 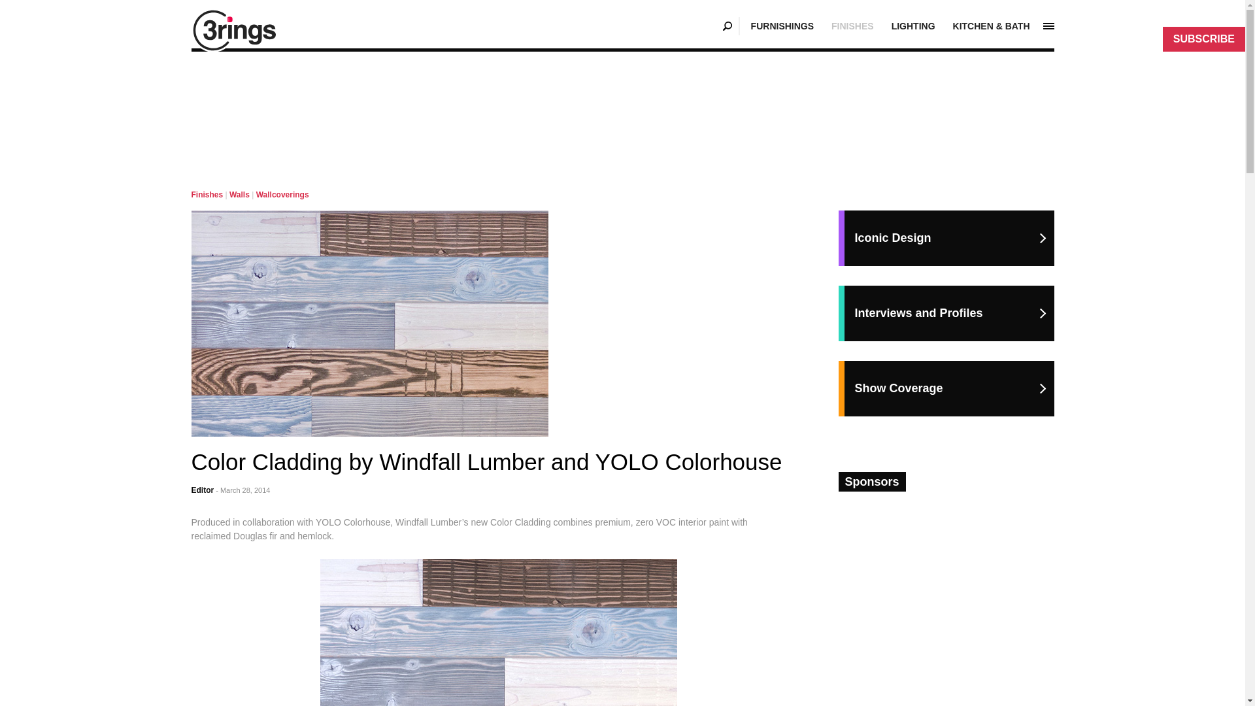 What do you see at coordinates (912, 26) in the screenshot?
I see `Lighting` at bounding box center [912, 26].